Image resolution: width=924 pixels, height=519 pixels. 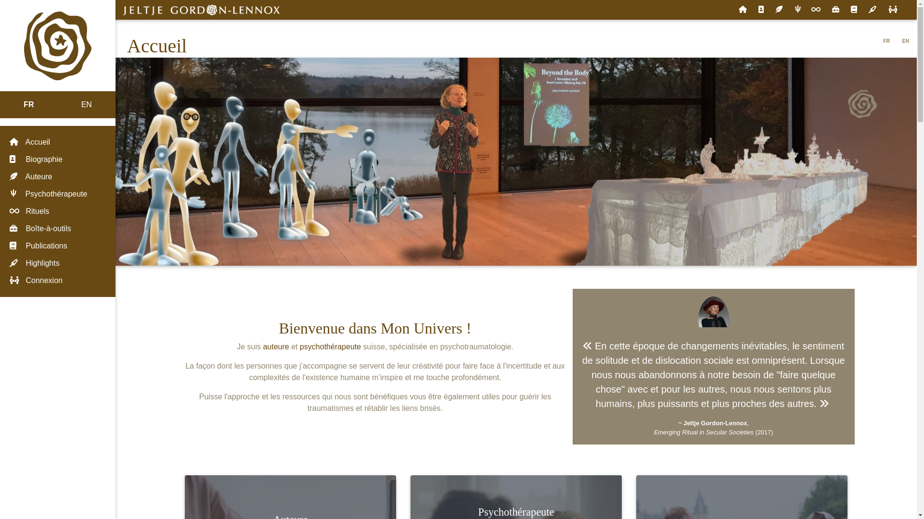 What do you see at coordinates (58, 211) in the screenshot?
I see `Rituels` at bounding box center [58, 211].